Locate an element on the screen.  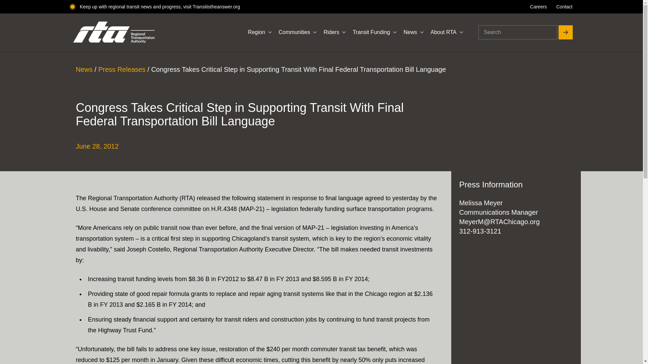
Communities is located at coordinates (298, 32).